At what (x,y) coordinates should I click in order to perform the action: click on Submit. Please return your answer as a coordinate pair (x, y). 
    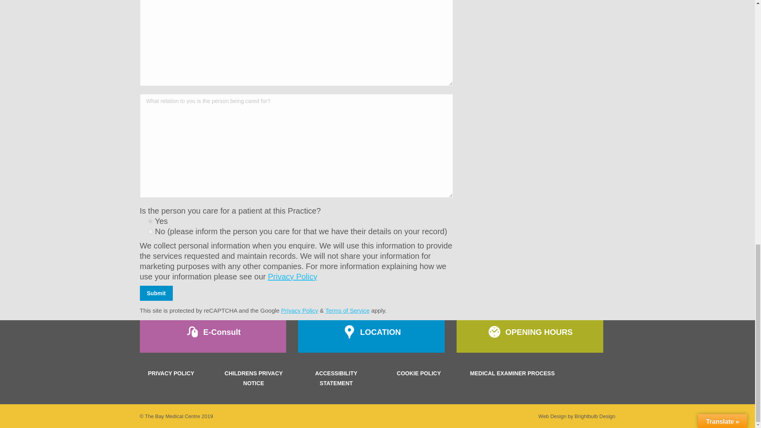
    Looking at the image, I should click on (156, 293).